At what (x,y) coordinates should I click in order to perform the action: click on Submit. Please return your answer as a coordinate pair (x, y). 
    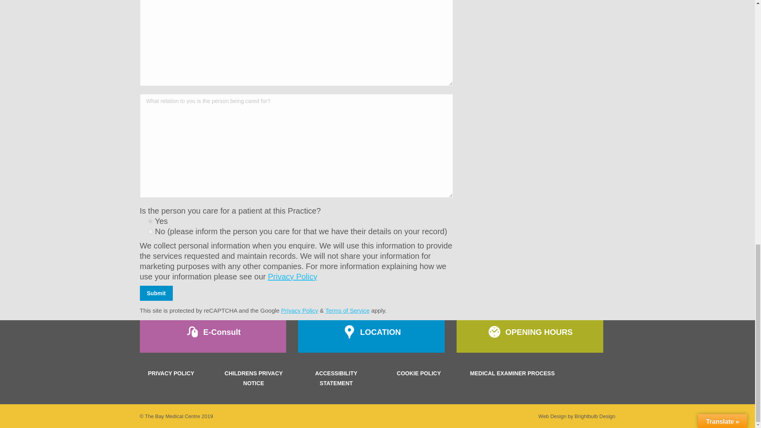
    Looking at the image, I should click on (156, 293).